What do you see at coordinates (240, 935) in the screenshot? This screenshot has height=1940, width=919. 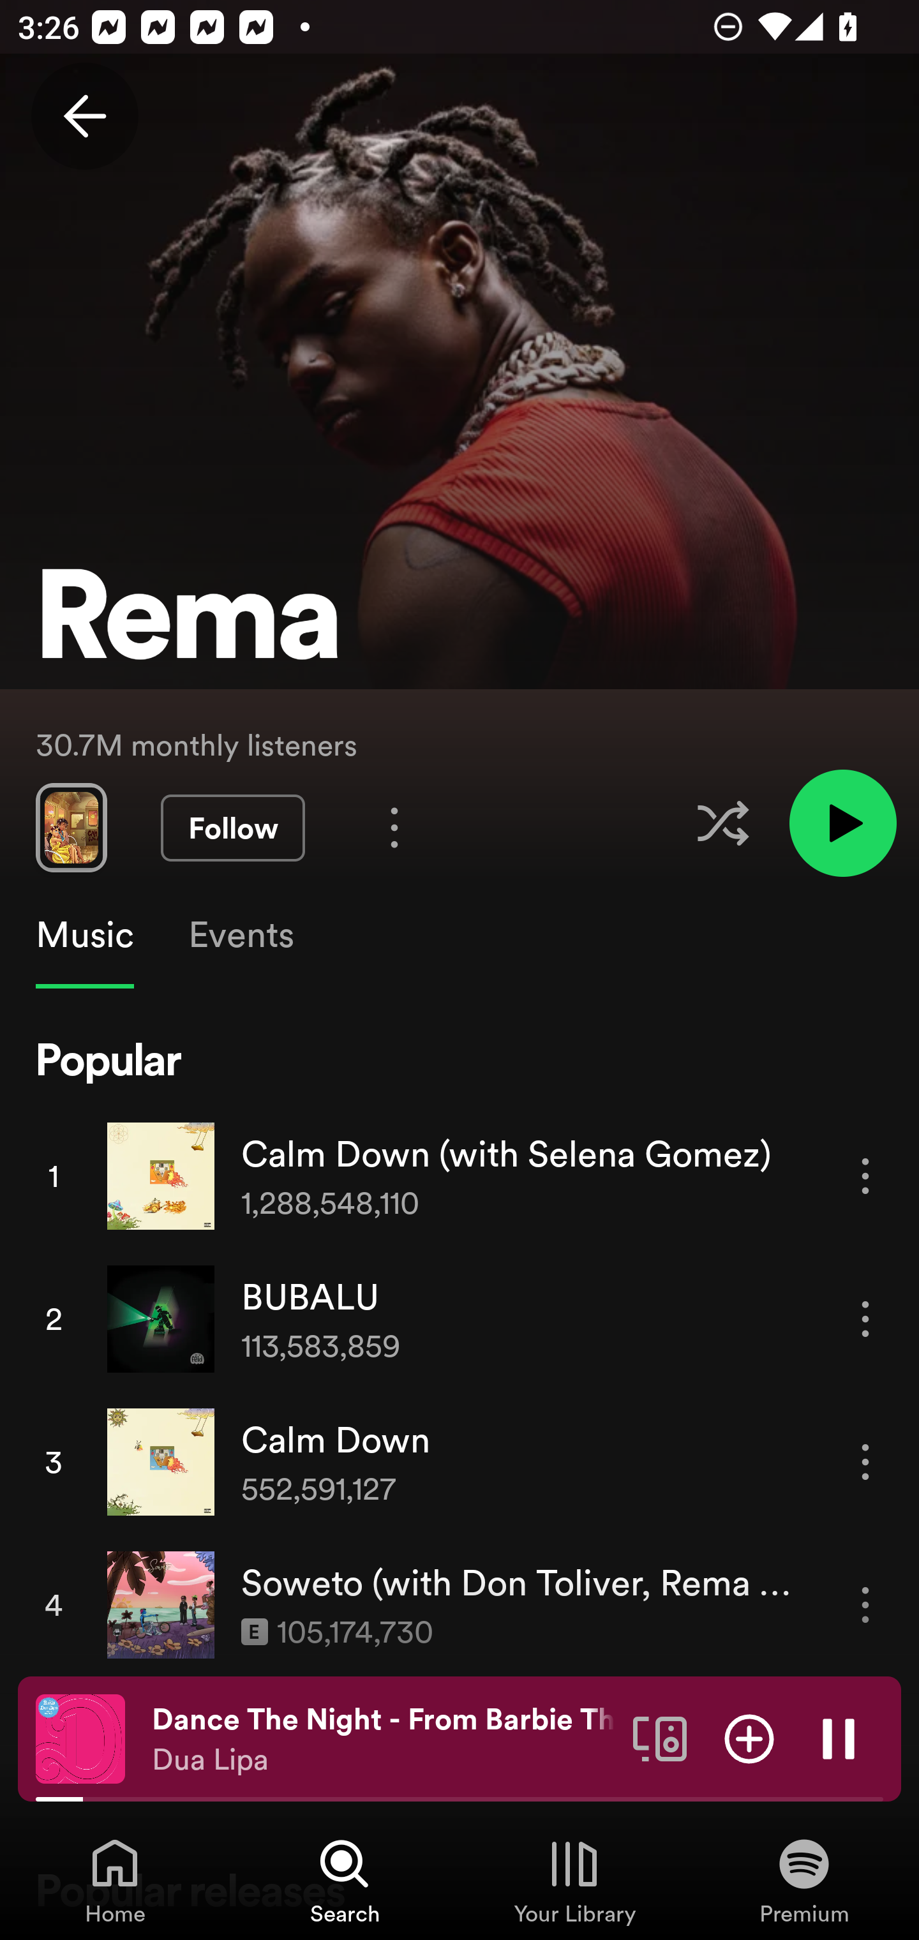 I see `Events` at bounding box center [240, 935].